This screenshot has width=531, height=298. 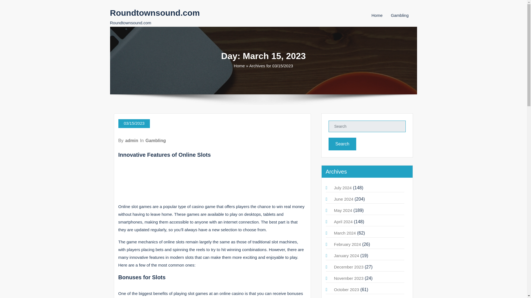 What do you see at coordinates (347, 244) in the screenshot?
I see `February 2024` at bounding box center [347, 244].